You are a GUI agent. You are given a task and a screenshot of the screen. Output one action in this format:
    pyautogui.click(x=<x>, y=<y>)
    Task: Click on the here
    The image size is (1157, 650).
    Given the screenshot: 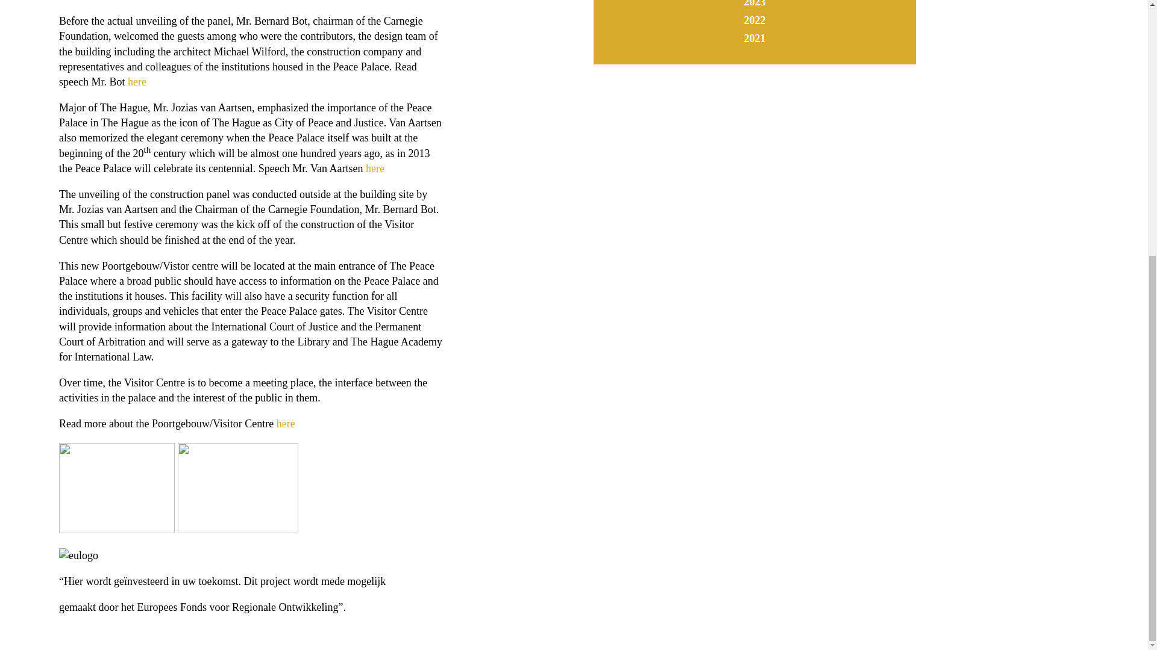 What is the action you would take?
    pyautogui.click(x=137, y=82)
    